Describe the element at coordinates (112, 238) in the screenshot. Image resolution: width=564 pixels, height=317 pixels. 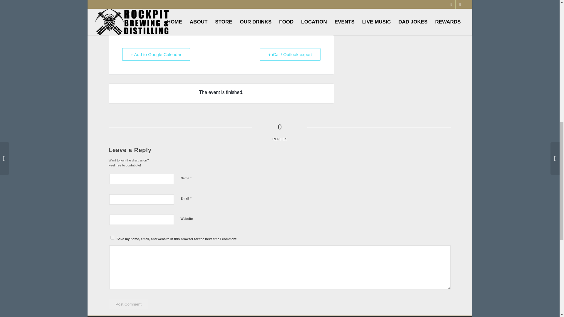
I see `yes` at that location.